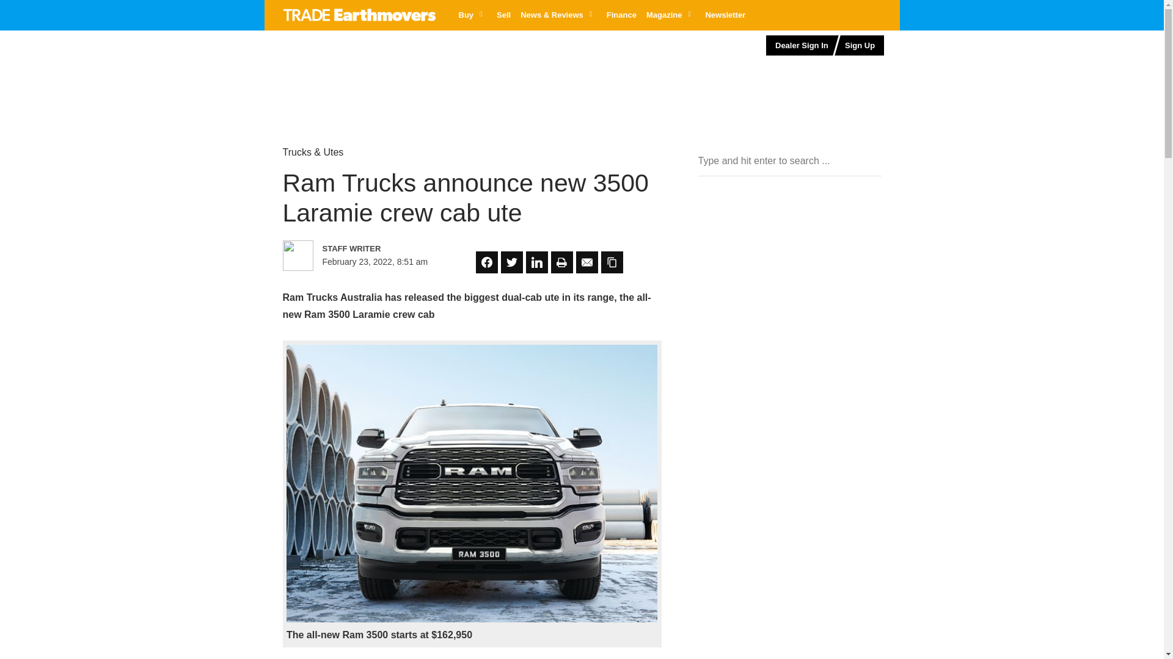 Image resolution: width=1173 pixels, height=659 pixels. I want to click on Sell, so click(503, 15).